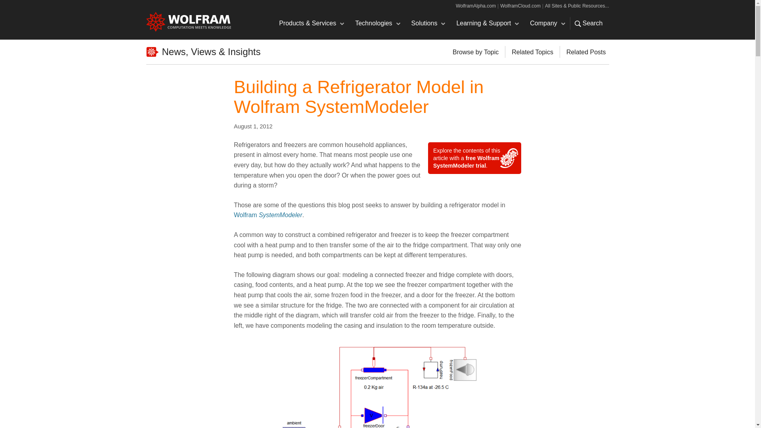 Image resolution: width=761 pixels, height=428 pixels. I want to click on WolframCloud.com, so click(520, 6).